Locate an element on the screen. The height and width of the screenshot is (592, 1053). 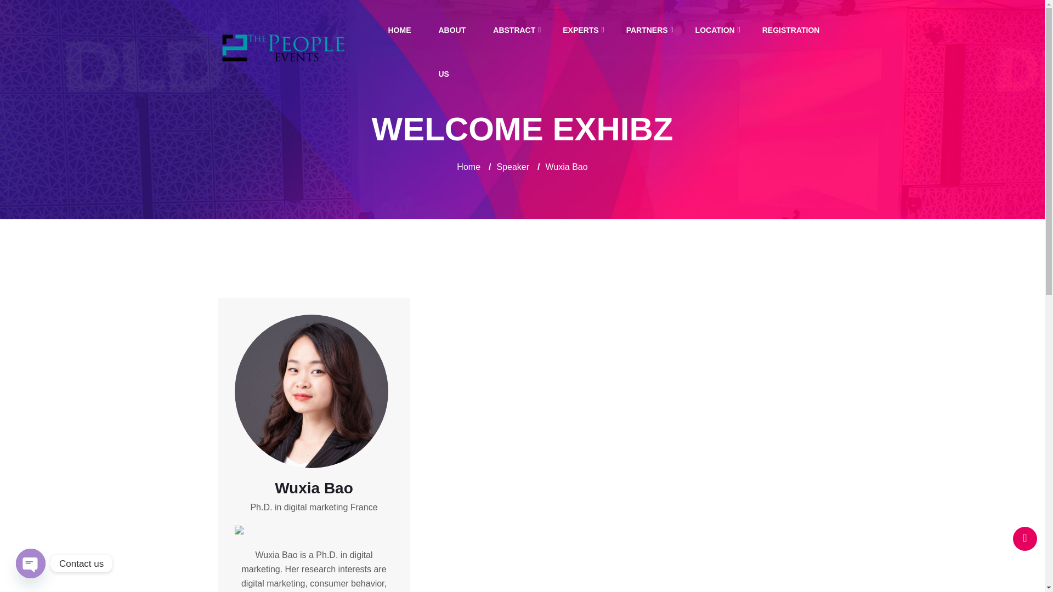
LOCATION is located at coordinates (715, 30).